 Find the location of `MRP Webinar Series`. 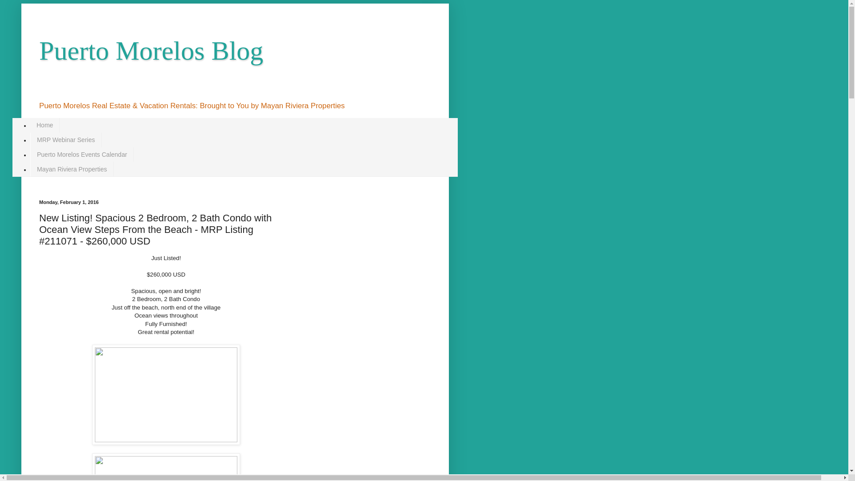

MRP Webinar Series is located at coordinates (66, 140).